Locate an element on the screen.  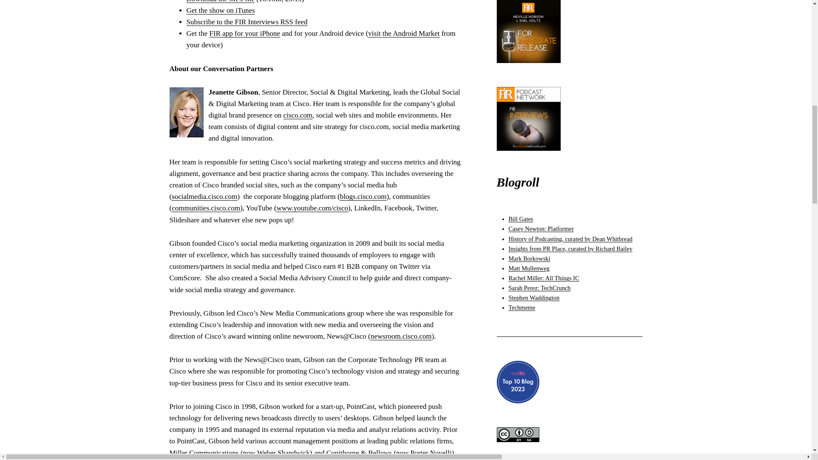
Get the show on iTunes is located at coordinates (221, 10).